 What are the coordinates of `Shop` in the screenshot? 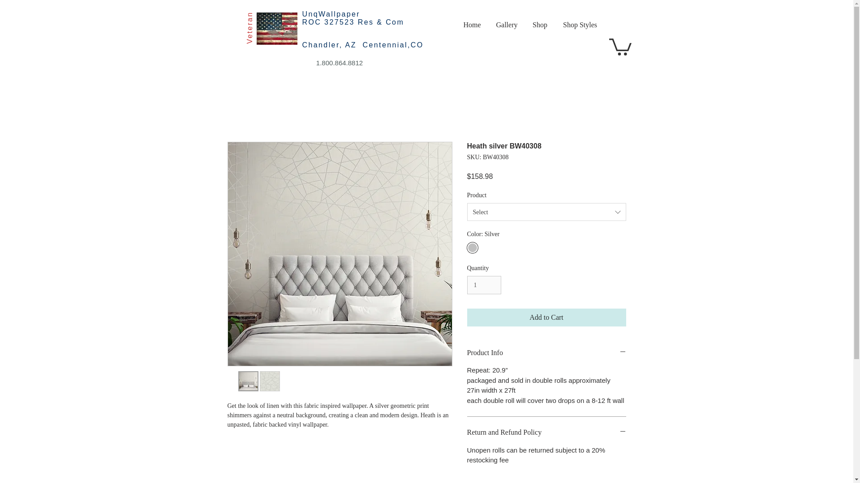 It's located at (539, 25).